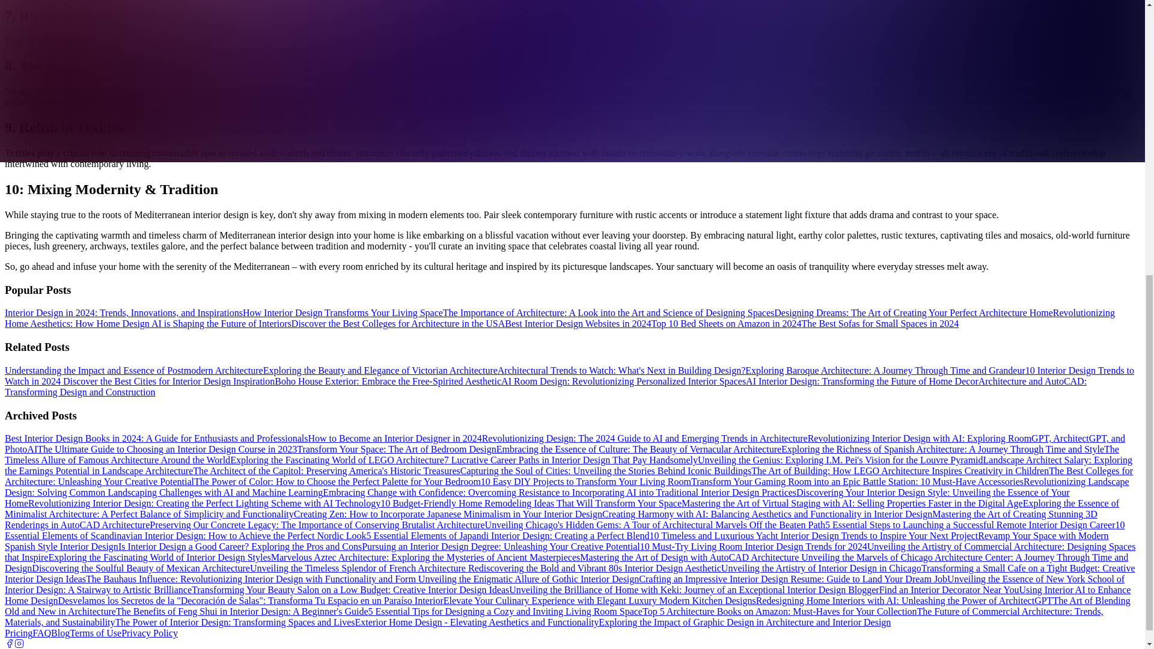 This screenshot has width=1154, height=649. Describe the element at coordinates (167, 381) in the screenshot. I see `Discover the Best Cities for Interior Design Inspiration` at that location.